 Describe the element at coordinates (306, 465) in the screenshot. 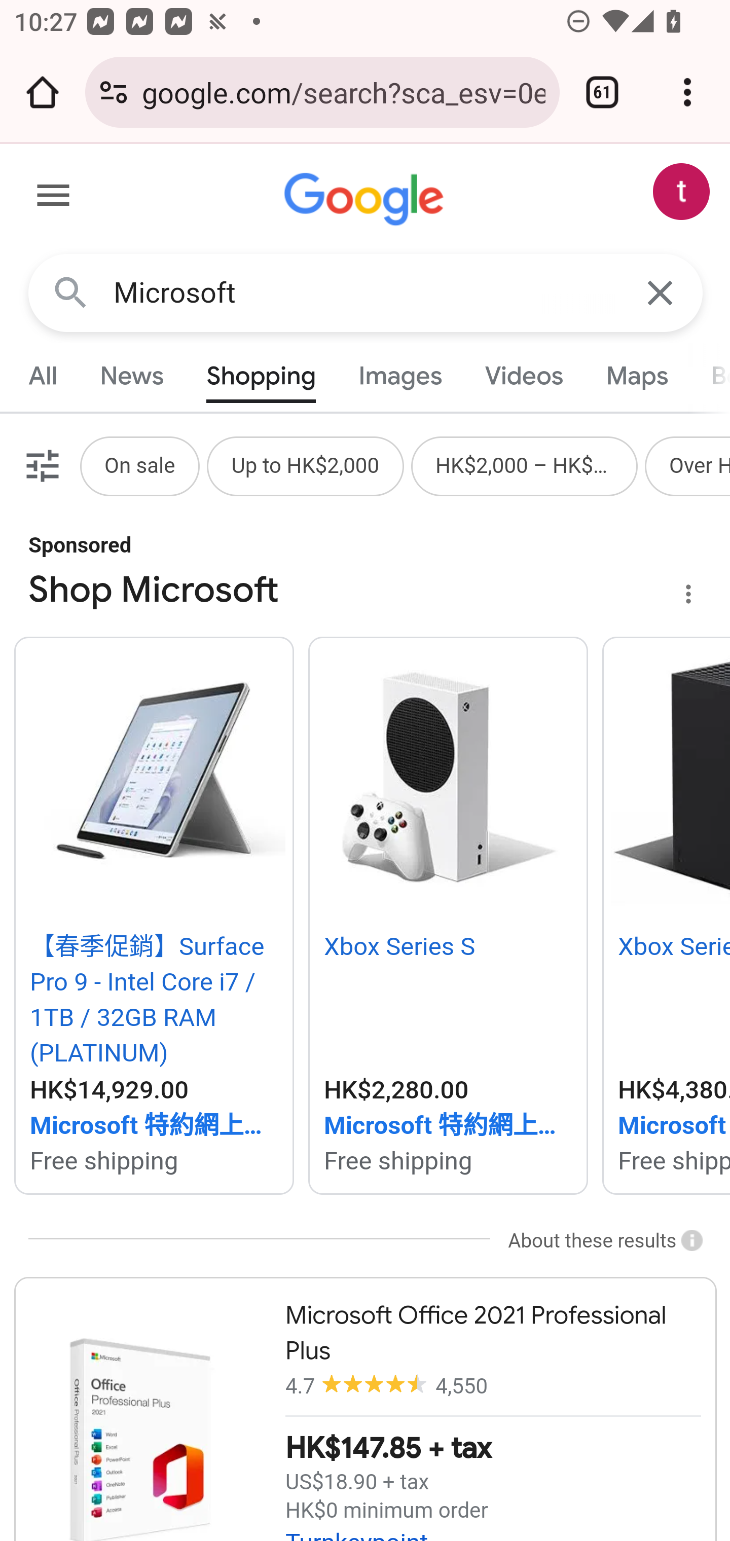

I see `Up to HK$2,000` at that location.